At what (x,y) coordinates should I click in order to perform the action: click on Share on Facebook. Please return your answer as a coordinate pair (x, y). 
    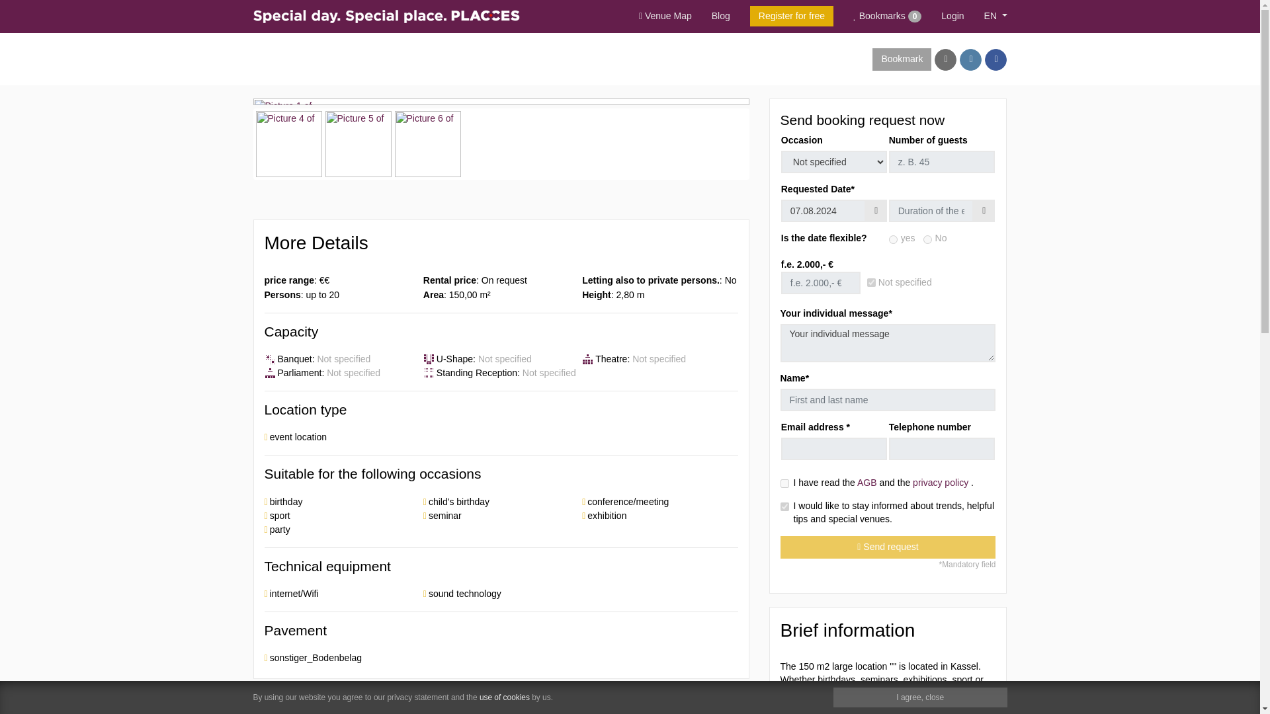
    Looking at the image, I should click on (996, 59).